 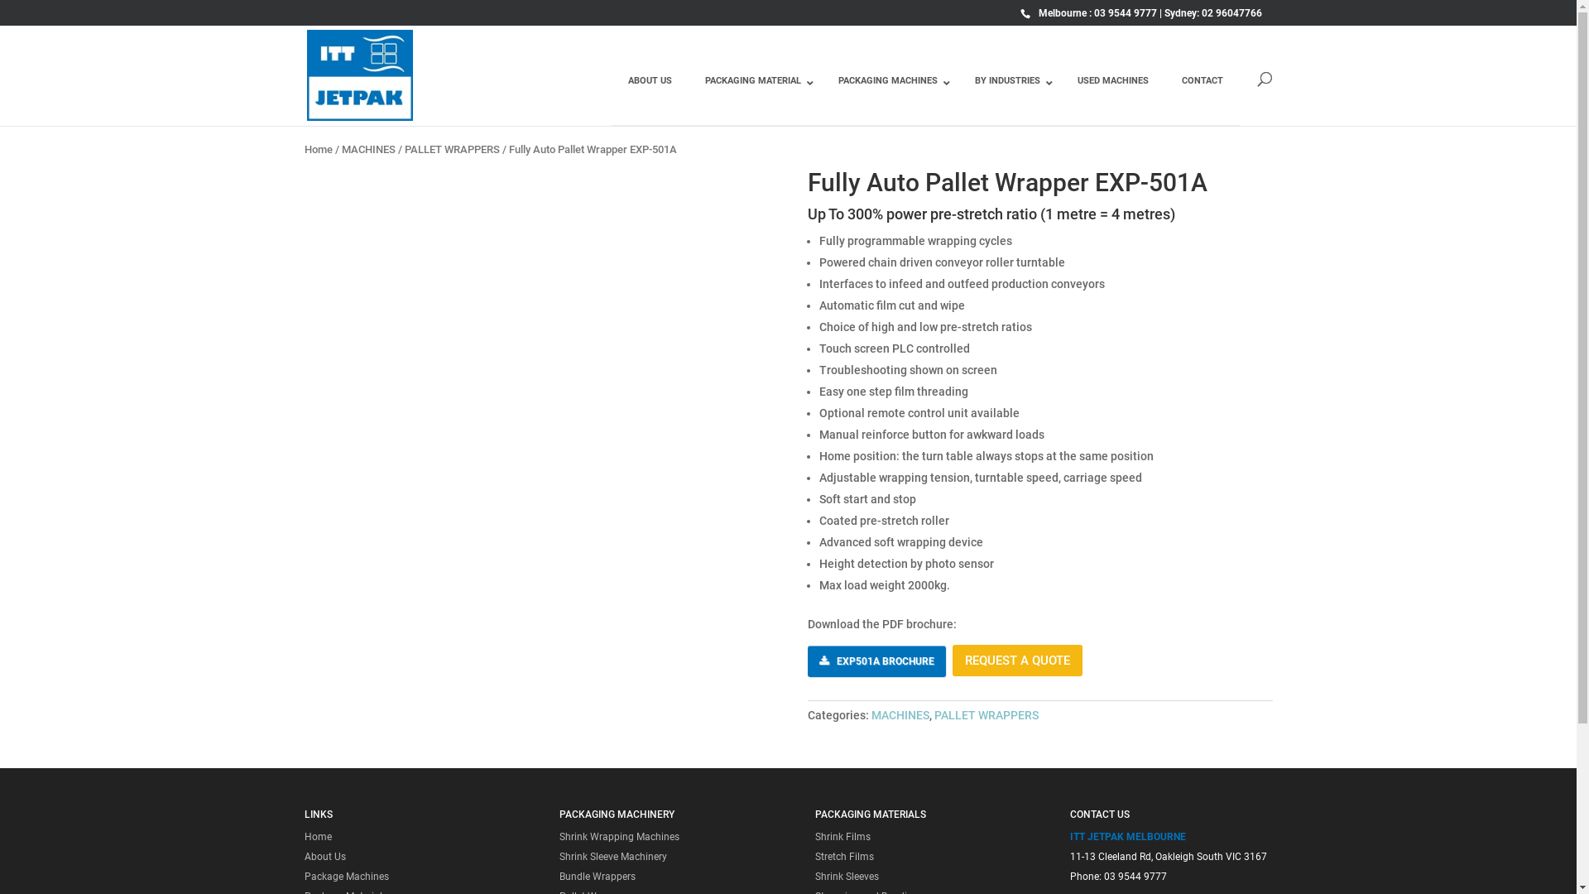 What do you see at coordinates (1018, 661) in the screenshot?
I see `REQUEST A QUOTE` at bounding box center [1018, 661].